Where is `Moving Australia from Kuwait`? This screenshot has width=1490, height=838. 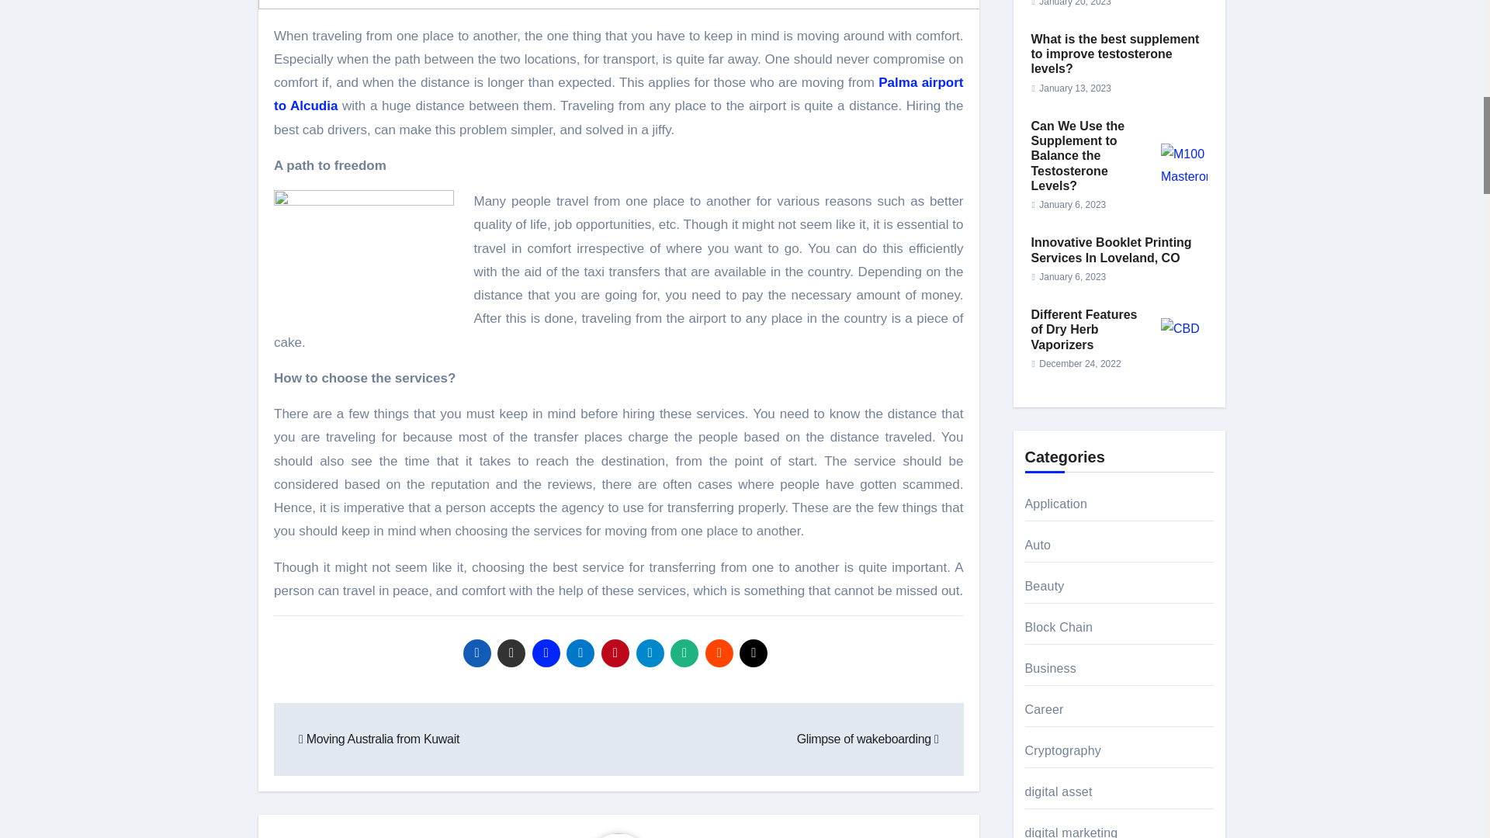 Moving Australia from Kuwait is located at coordinates (379, 739).